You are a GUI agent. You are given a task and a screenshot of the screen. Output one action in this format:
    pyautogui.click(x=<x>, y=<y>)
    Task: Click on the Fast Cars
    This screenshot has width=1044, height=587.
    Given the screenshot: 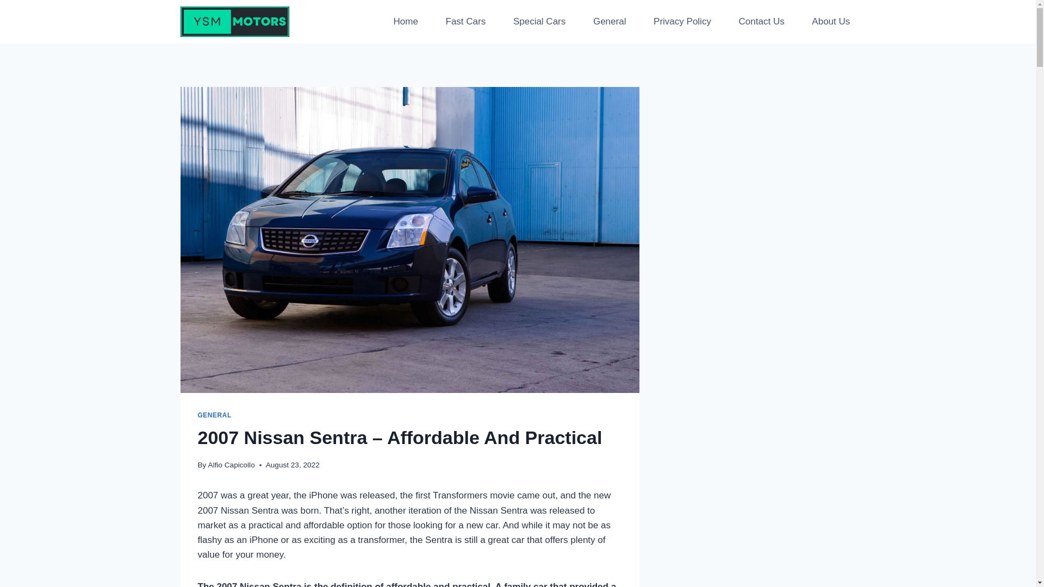 What is the action you would take?
    pyautogui.click(x=465, y=22)
    